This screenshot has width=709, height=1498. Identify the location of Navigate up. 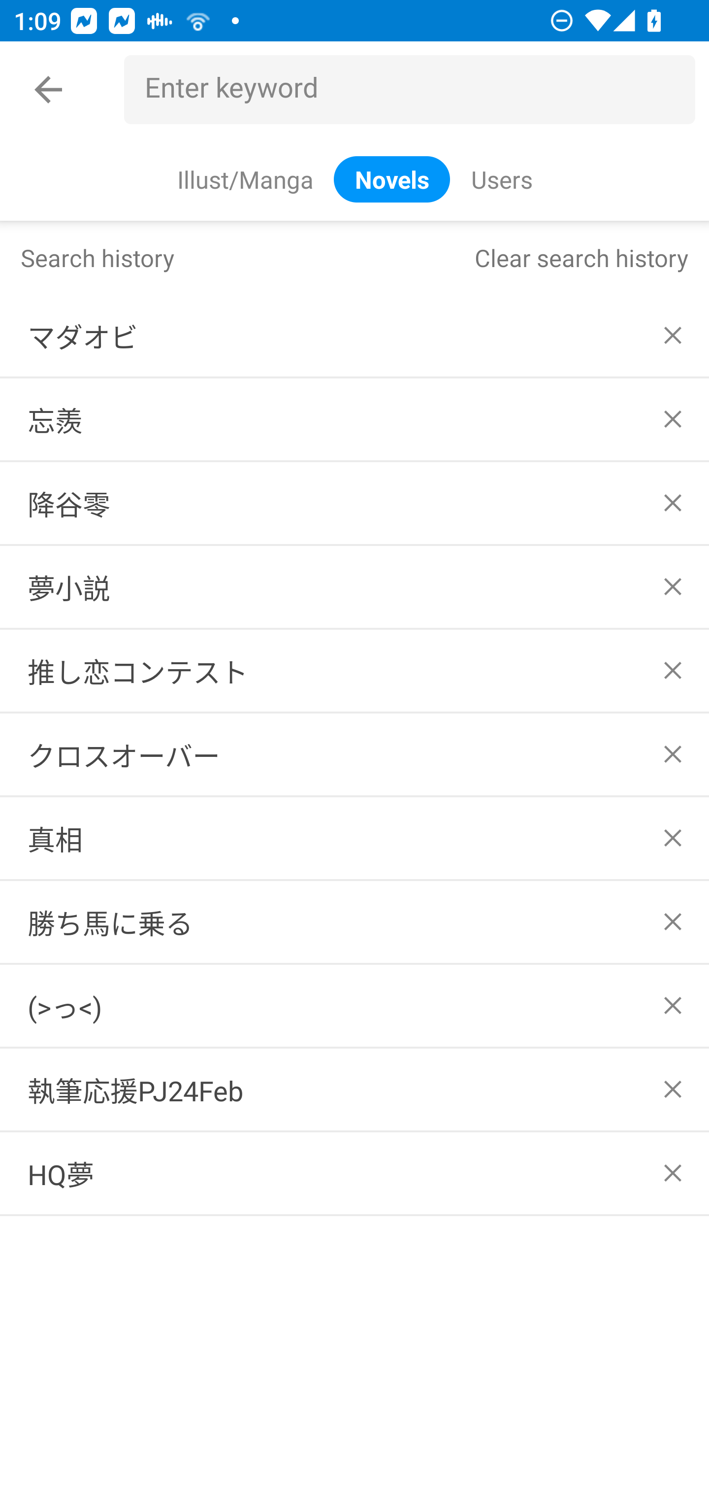
(48, 90).